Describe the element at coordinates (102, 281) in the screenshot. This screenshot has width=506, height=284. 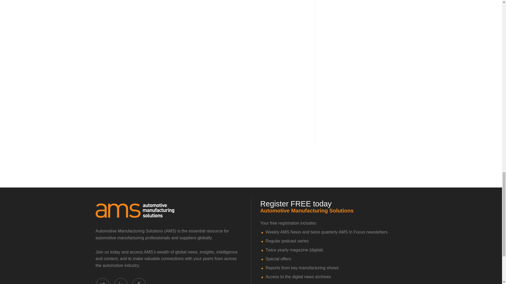
I see `Connect with us on Twitter` at that location.